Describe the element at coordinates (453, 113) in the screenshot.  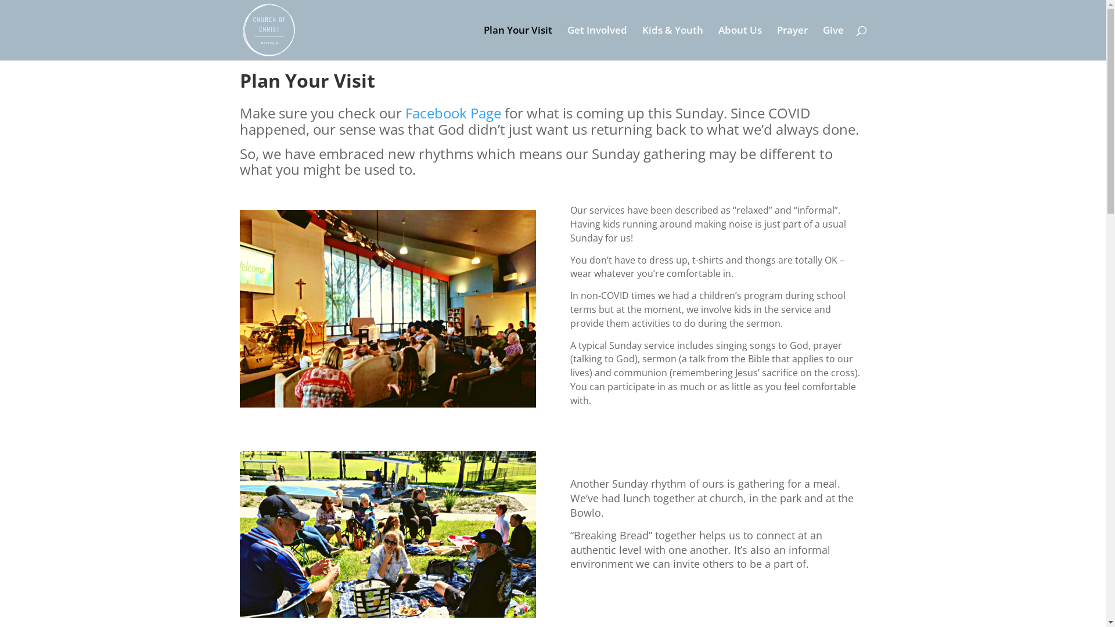
I see `Facebook Page` at that location.